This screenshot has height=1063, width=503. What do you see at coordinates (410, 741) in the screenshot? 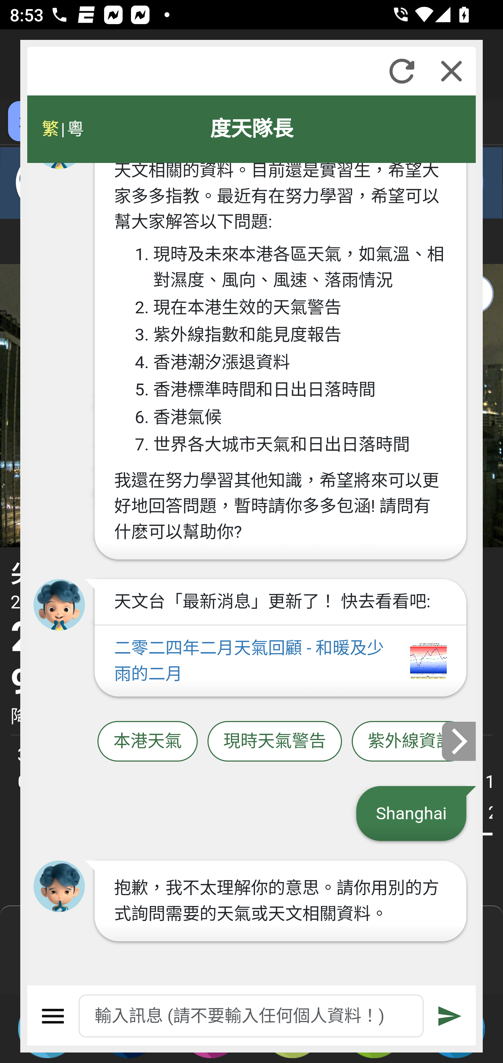
I see `紫外線資訊` at bounding box center [410, 741].